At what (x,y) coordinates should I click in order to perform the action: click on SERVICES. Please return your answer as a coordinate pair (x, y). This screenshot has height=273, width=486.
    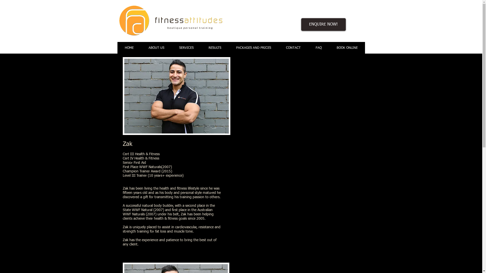
    Looking at the image, I should click on (186, 48).